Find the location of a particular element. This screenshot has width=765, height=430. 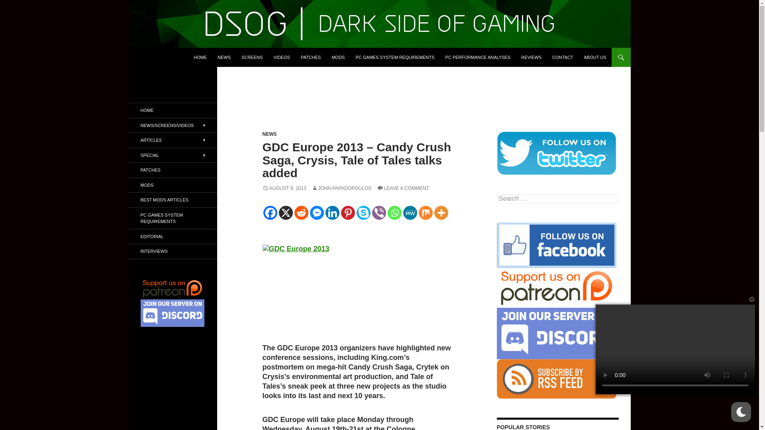

VIDEOS is located at coordinates (281, 57).